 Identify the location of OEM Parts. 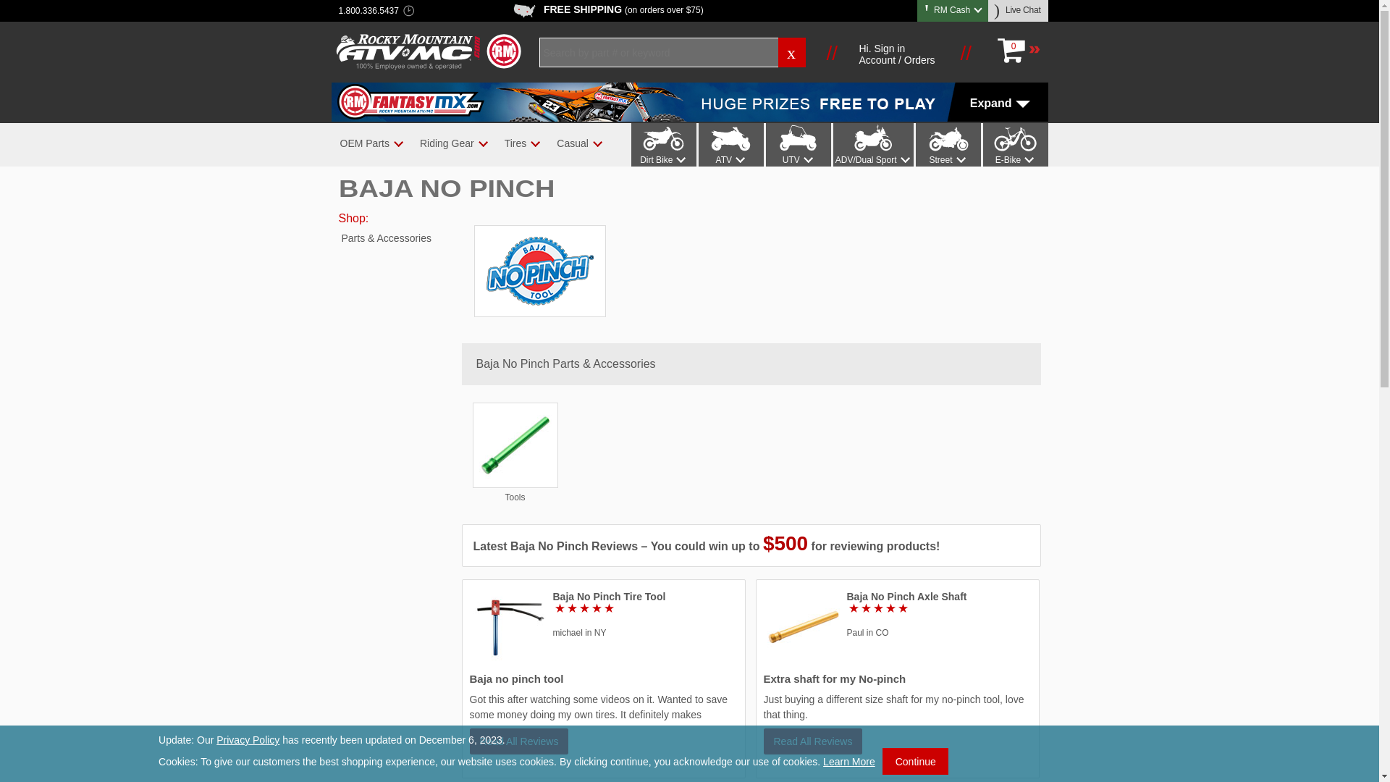
(363, 143).